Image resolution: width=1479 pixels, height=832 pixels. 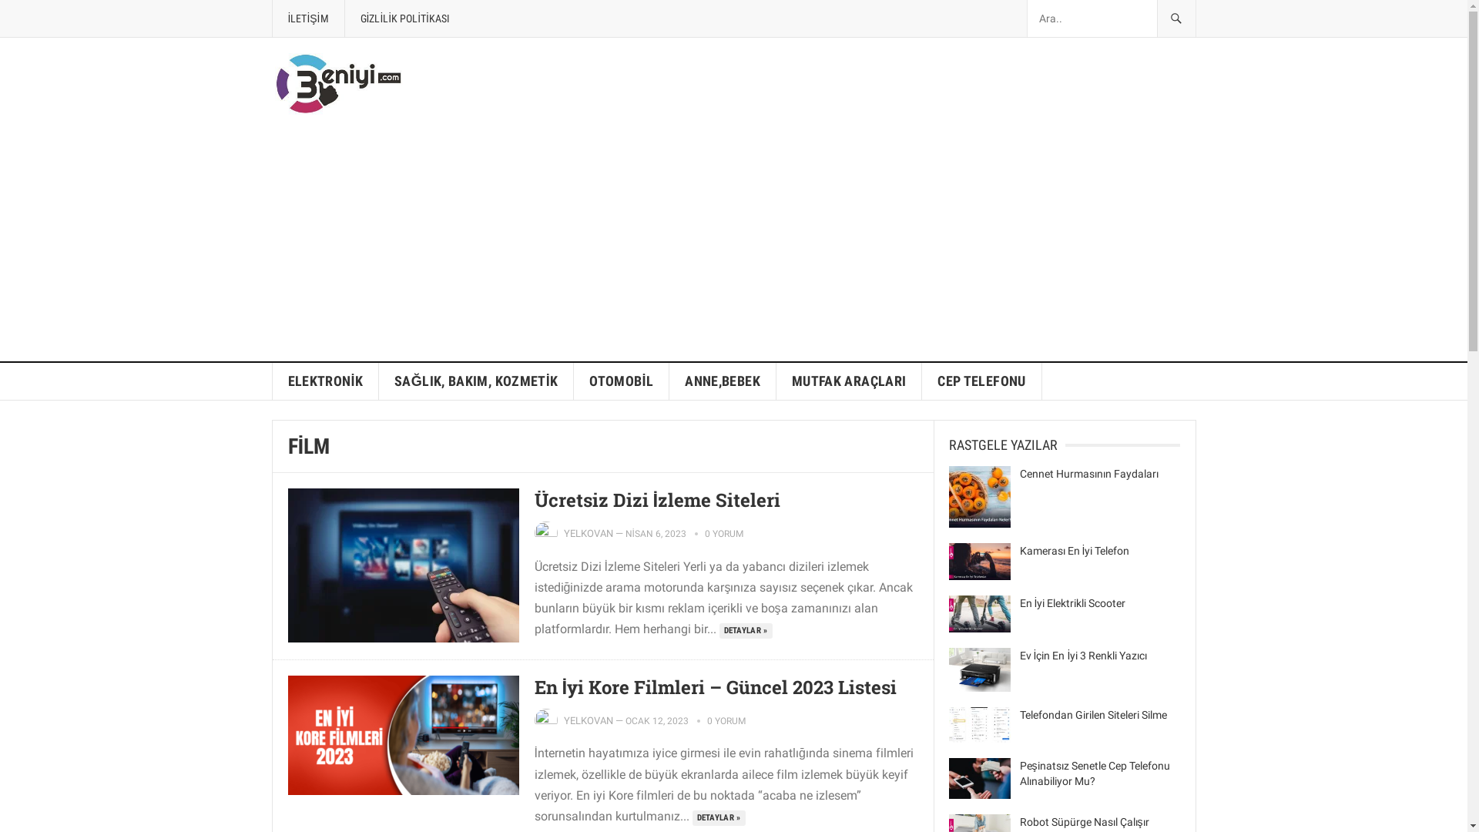 I want to click on YELKOVAN, so click(x=589, y=533).